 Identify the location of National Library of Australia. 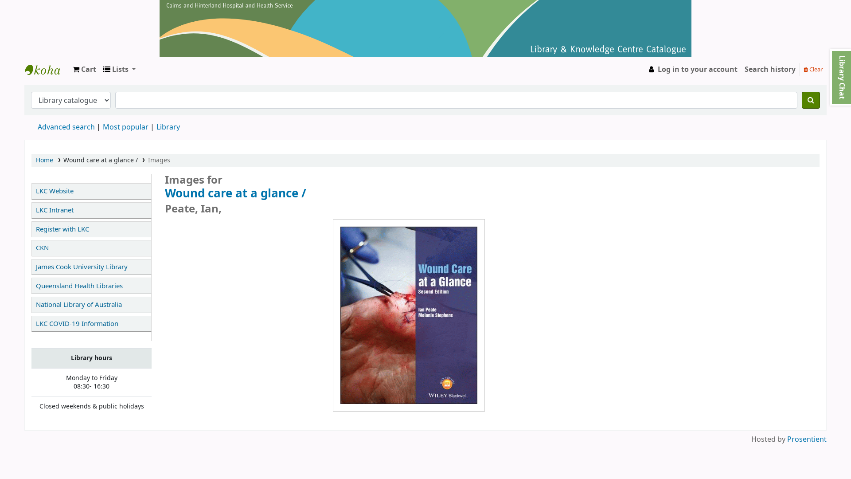
(91, 305).